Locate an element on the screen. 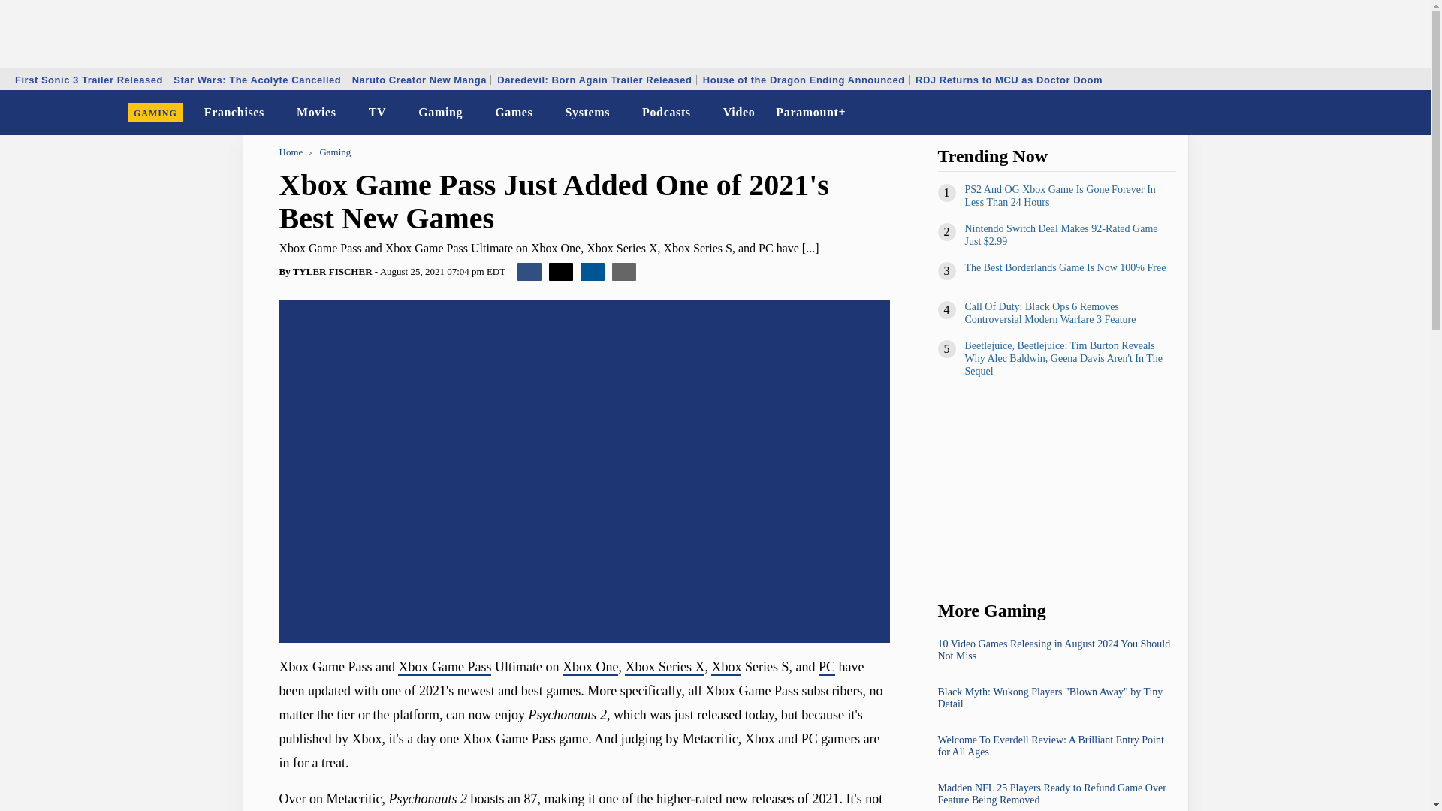 This screenshot has width=1442, height=811. House of the Dragon Ending Announced is located at coordinates (804, 80).